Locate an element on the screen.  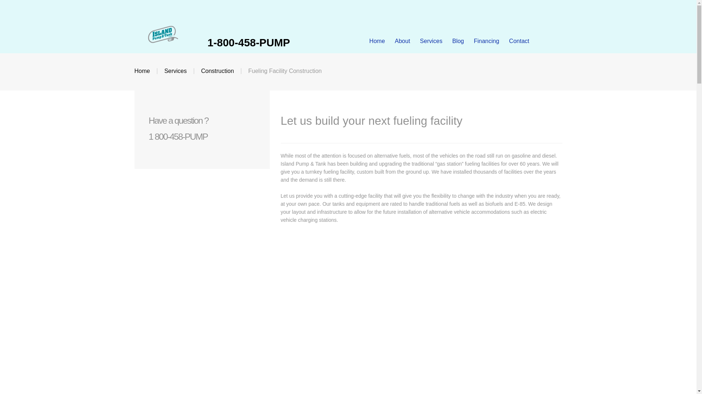
1-800-458-PUMP is located at coordinates (249, 42).